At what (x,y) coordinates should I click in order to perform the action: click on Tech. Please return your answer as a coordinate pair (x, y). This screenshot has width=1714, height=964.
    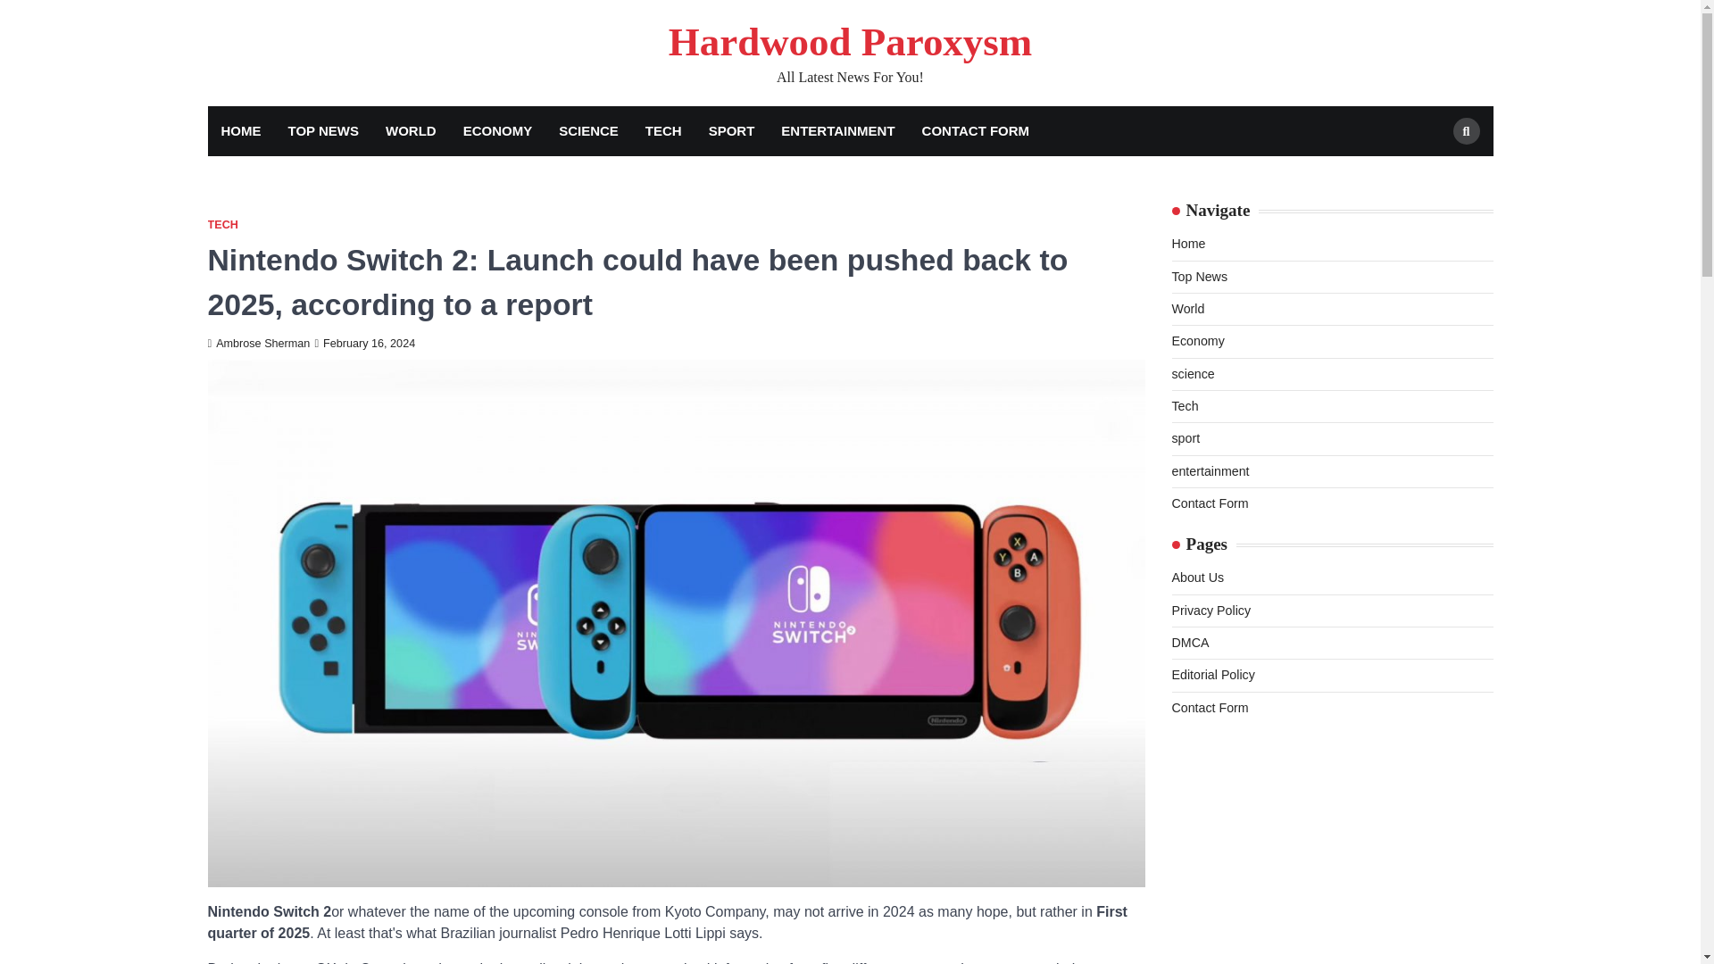
    Looking at the image, I should click on (1184, 406).